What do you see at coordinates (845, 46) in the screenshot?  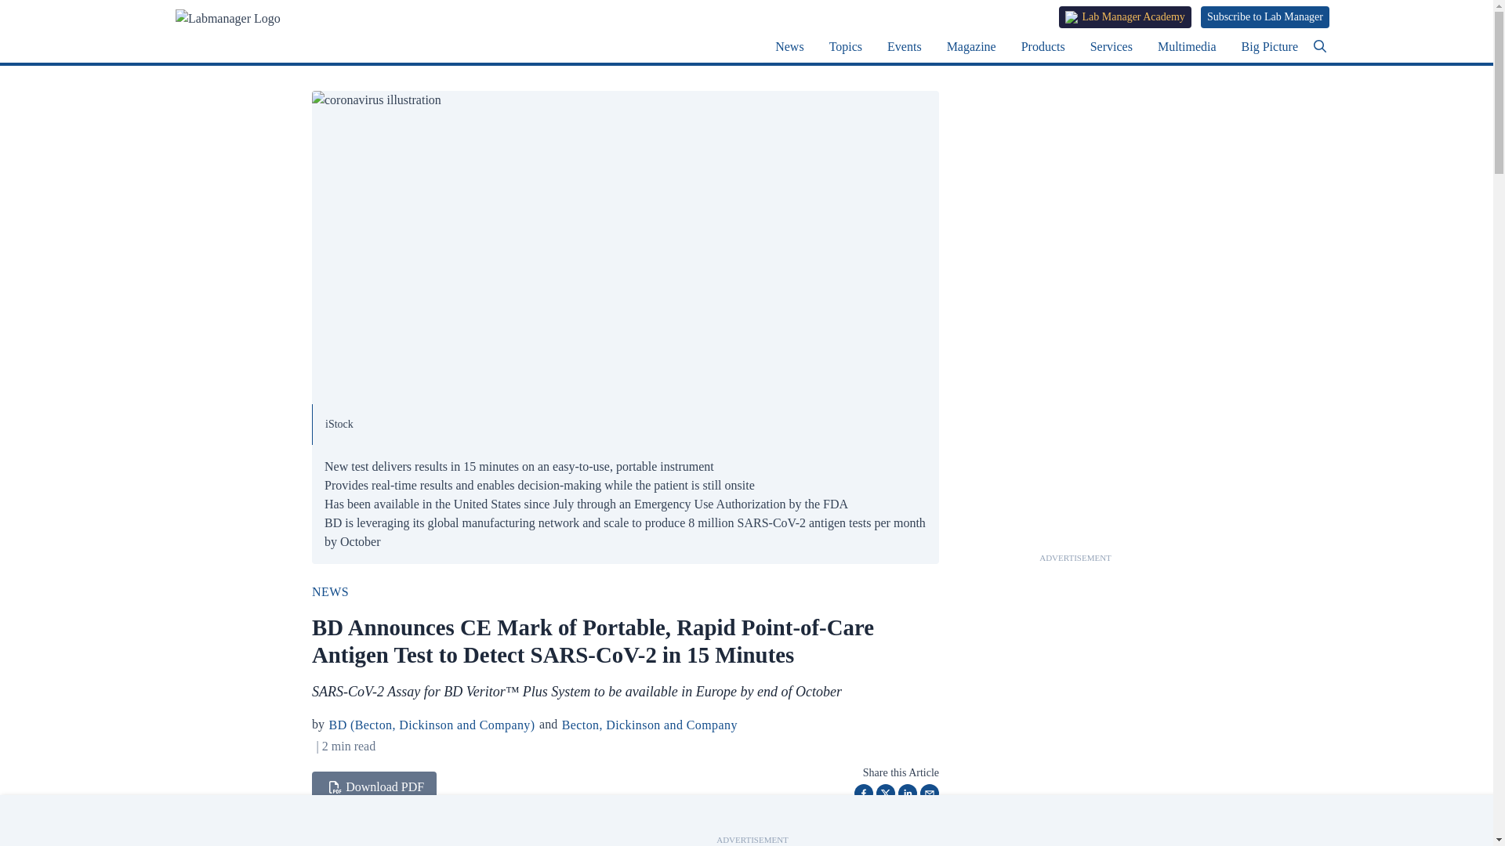 I see `Topics` at bounding box center [845, 46].